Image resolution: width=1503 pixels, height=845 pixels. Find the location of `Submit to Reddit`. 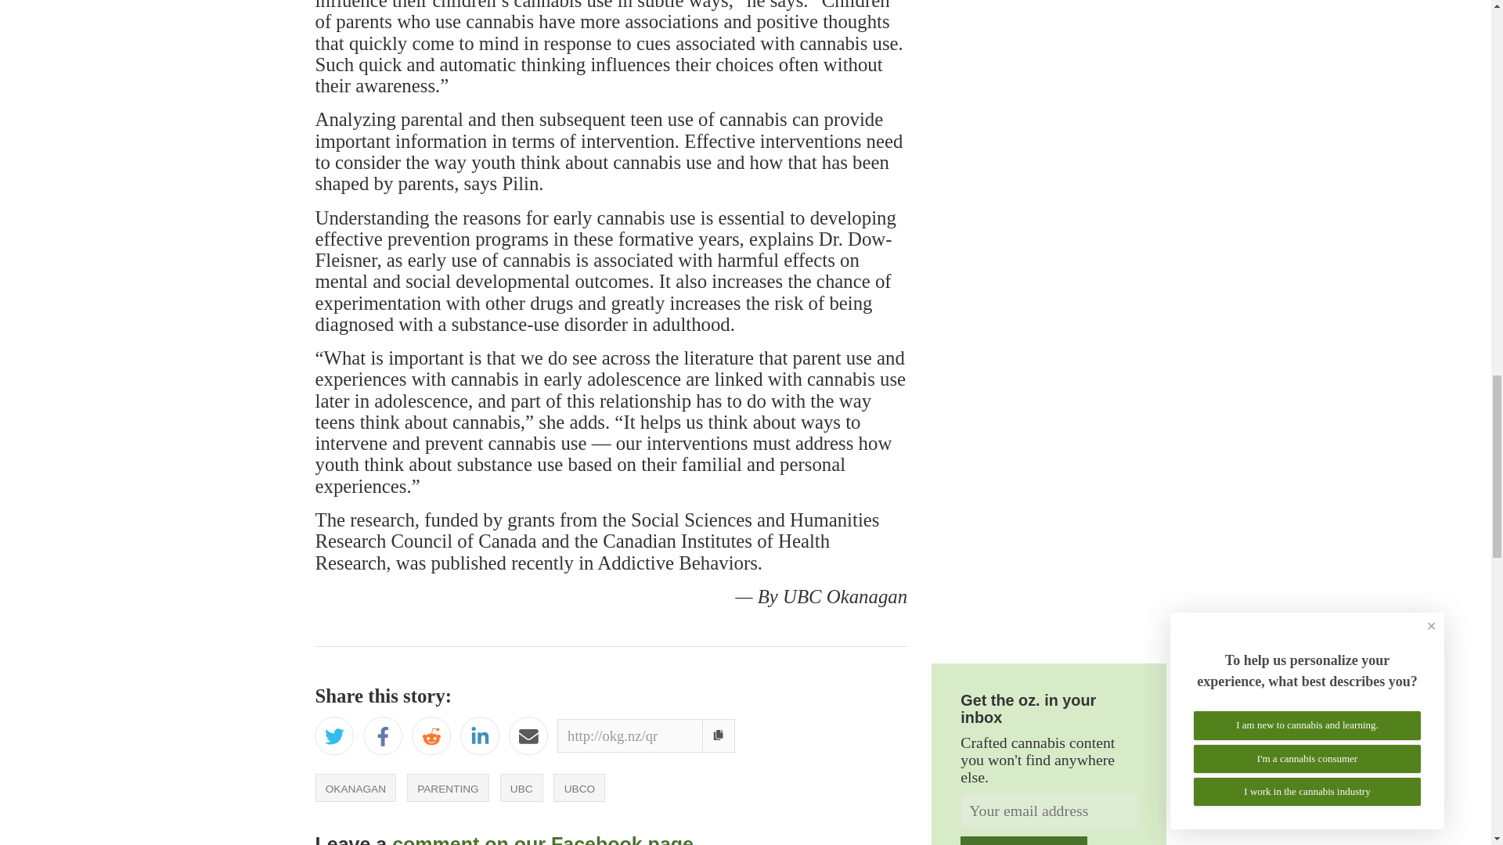

Submit to Reddit is located at coordinates (431, 739).